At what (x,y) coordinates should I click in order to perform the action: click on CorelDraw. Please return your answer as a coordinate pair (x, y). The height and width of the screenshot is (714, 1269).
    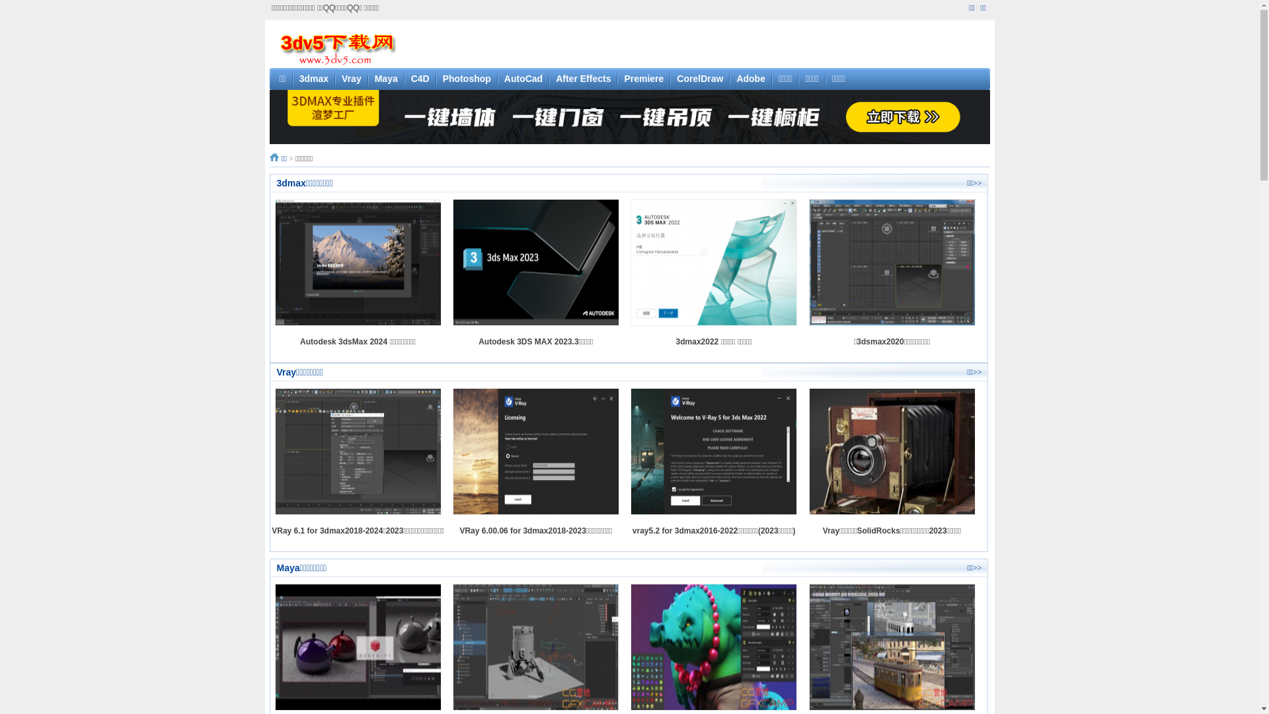
    Looking at the image, I should click on (700, 79).